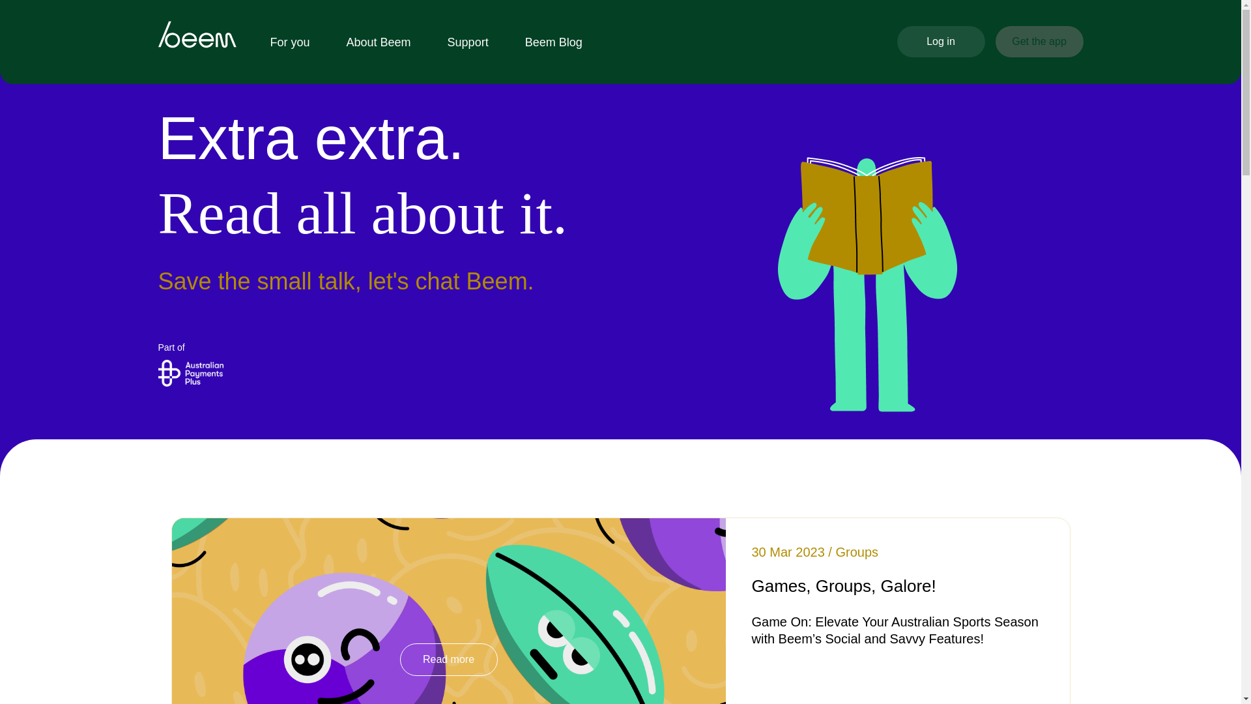  Describe the element at coordinates (941, 41) in the screenshot. I see `Log in` at that location.